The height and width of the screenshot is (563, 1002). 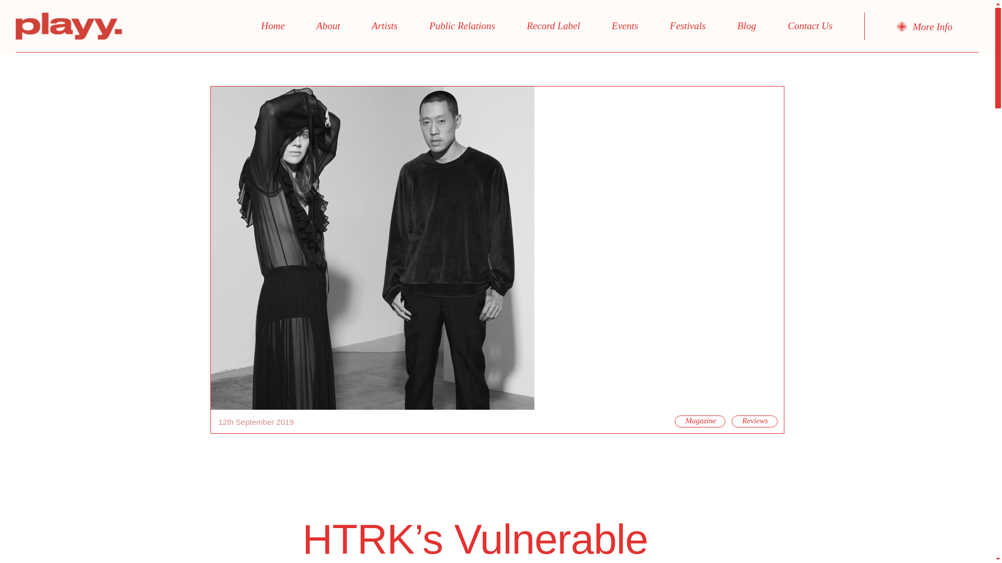 What do you see at coordinates (553, 26) in the screenshot?
I see `Record Label` at bounding box center [553, 26].